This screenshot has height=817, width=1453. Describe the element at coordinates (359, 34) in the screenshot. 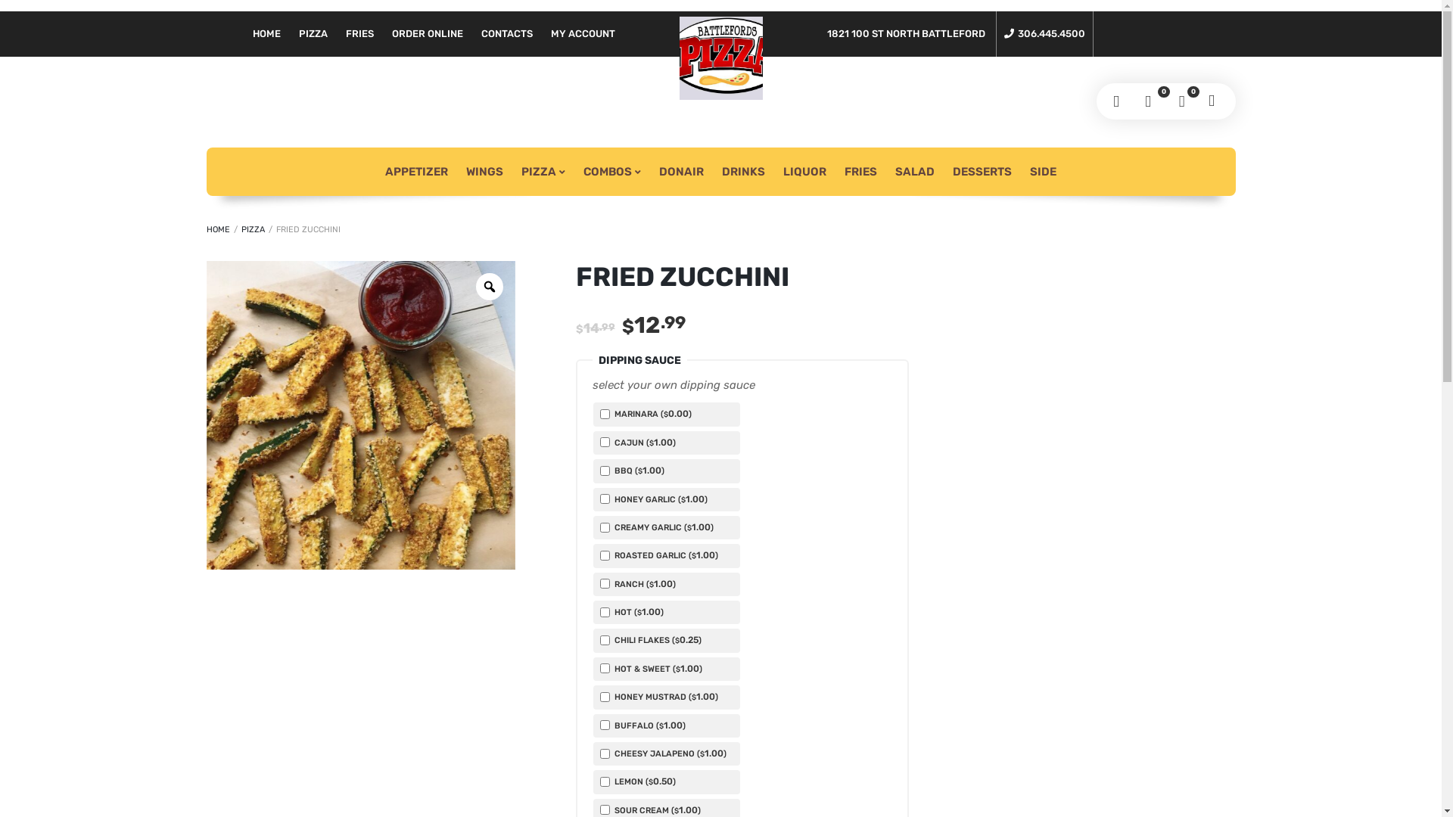

I see `FRIES` at that location.